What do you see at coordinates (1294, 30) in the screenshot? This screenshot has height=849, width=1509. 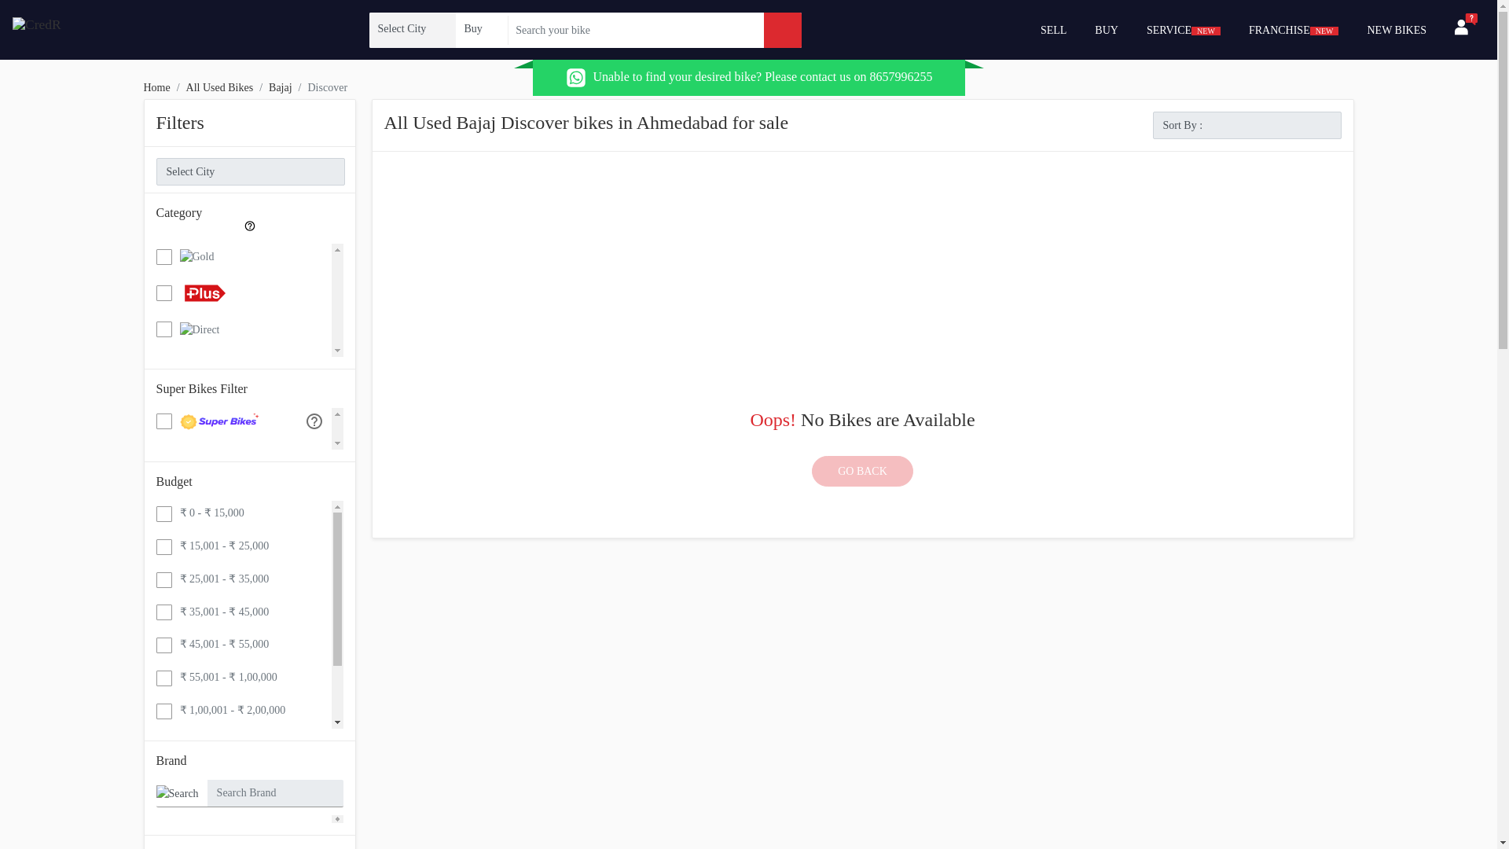 I see `FRANCHISENEW` at bounding box center [1294, 30].